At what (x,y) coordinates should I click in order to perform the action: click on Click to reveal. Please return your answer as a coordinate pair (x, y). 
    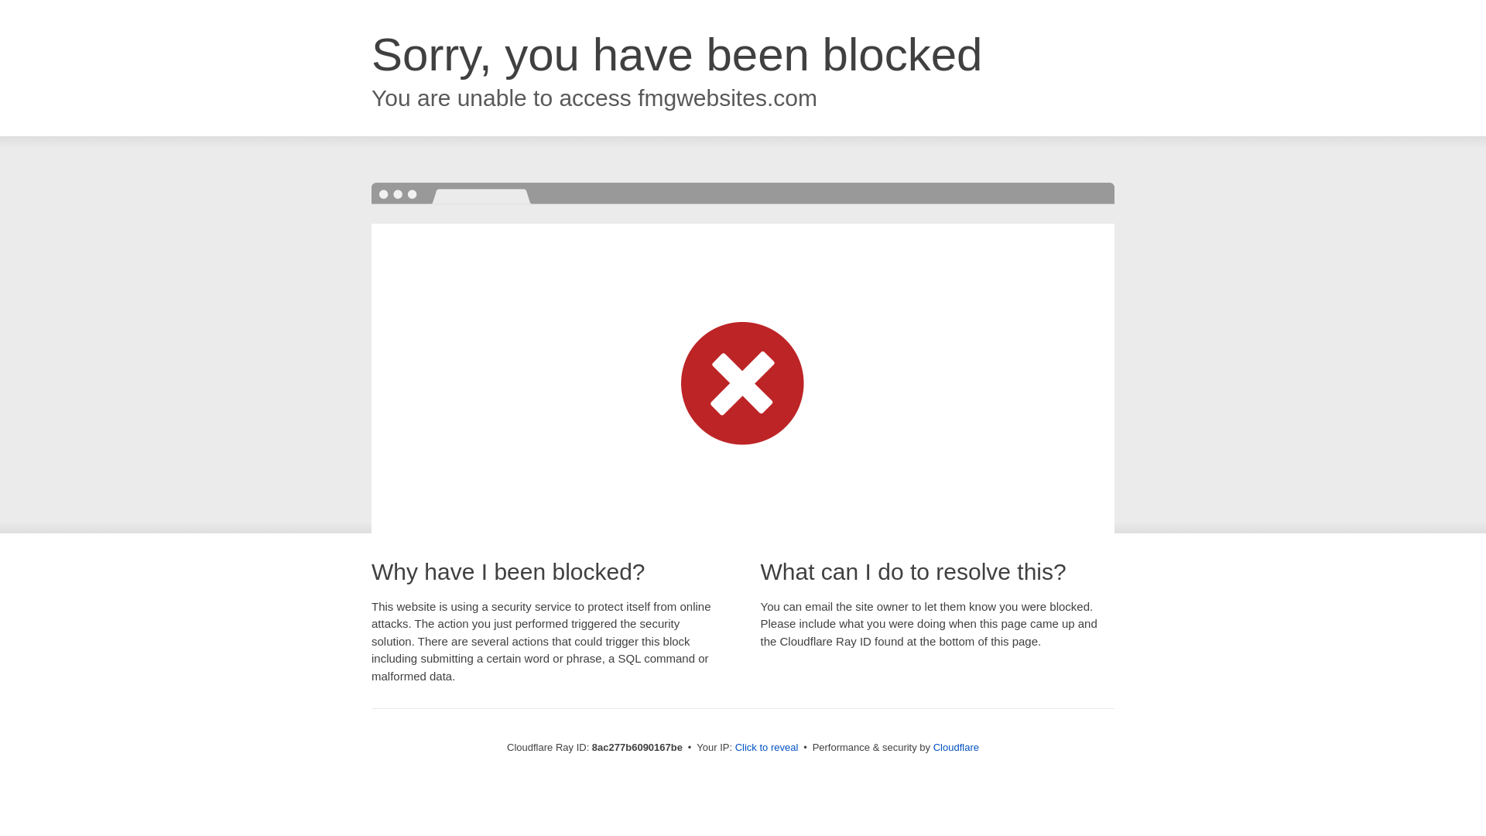
    Looking at the image, I should click on (767, 748).